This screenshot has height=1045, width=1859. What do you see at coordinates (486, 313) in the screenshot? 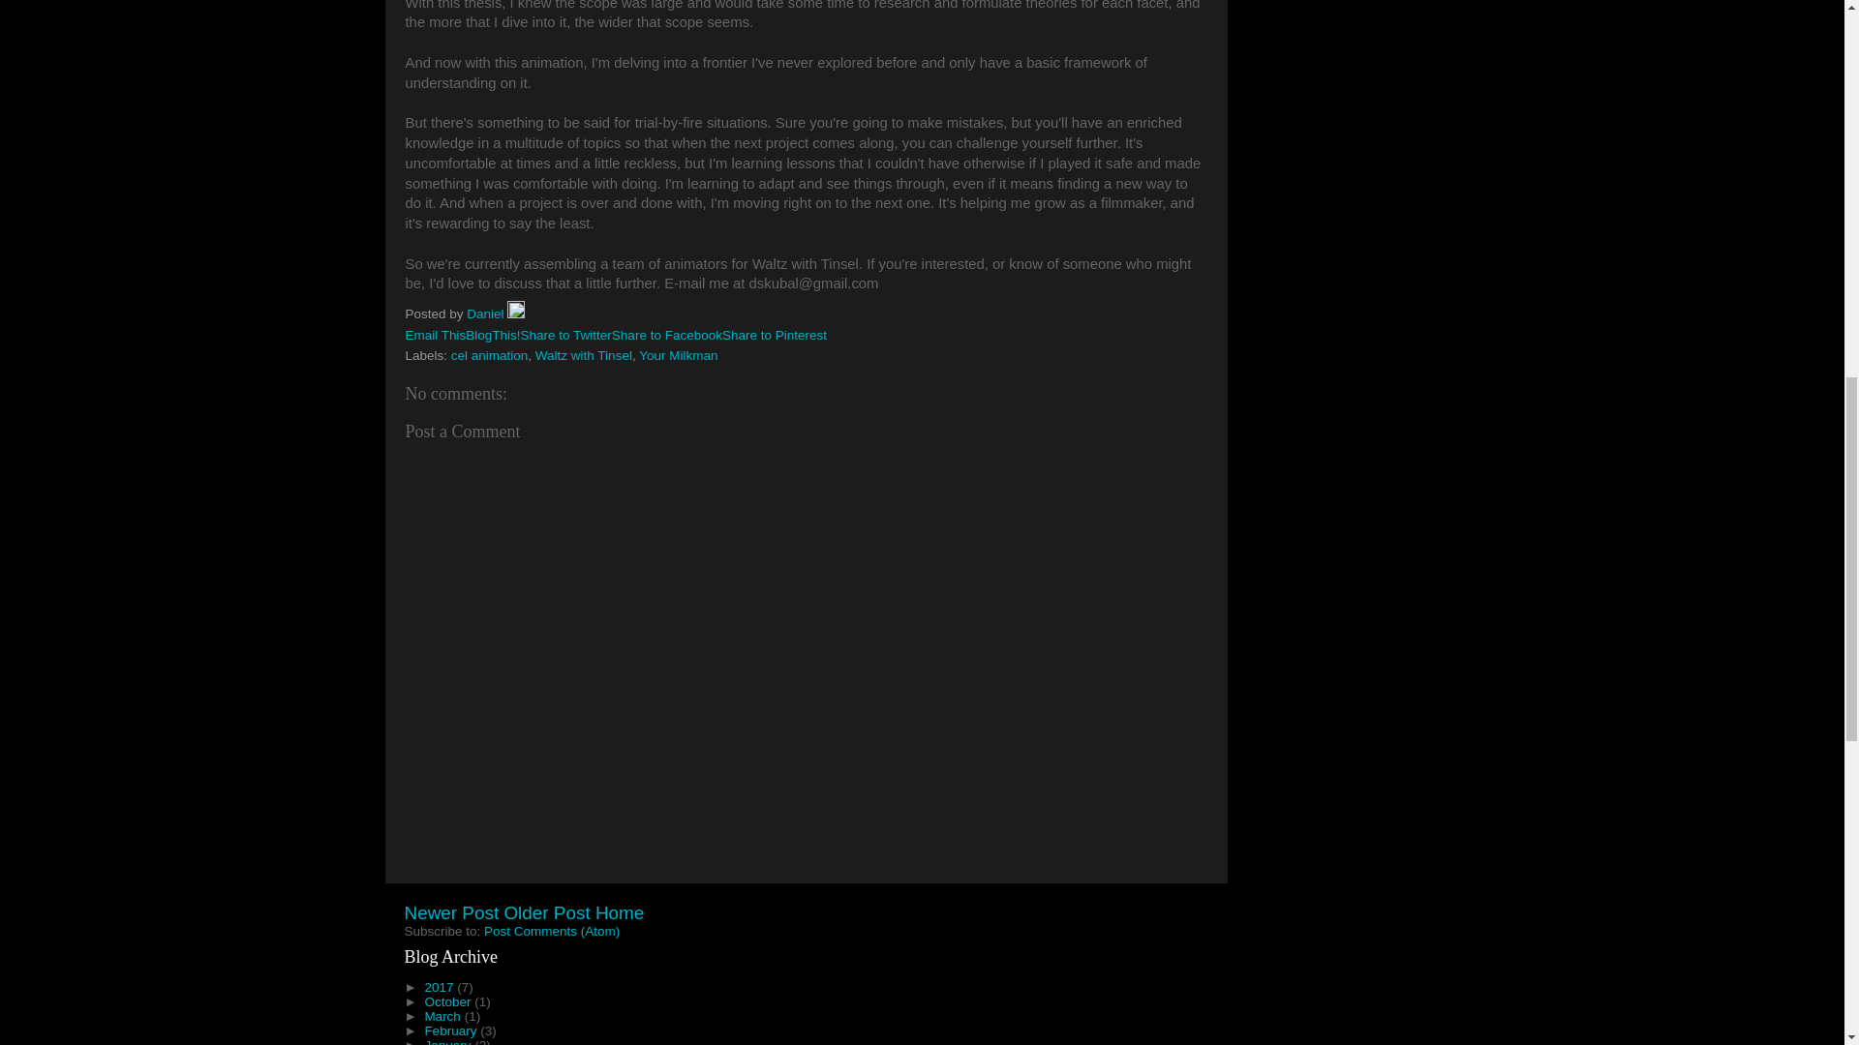
I see `Daniel` at bounding box center [486, 313].